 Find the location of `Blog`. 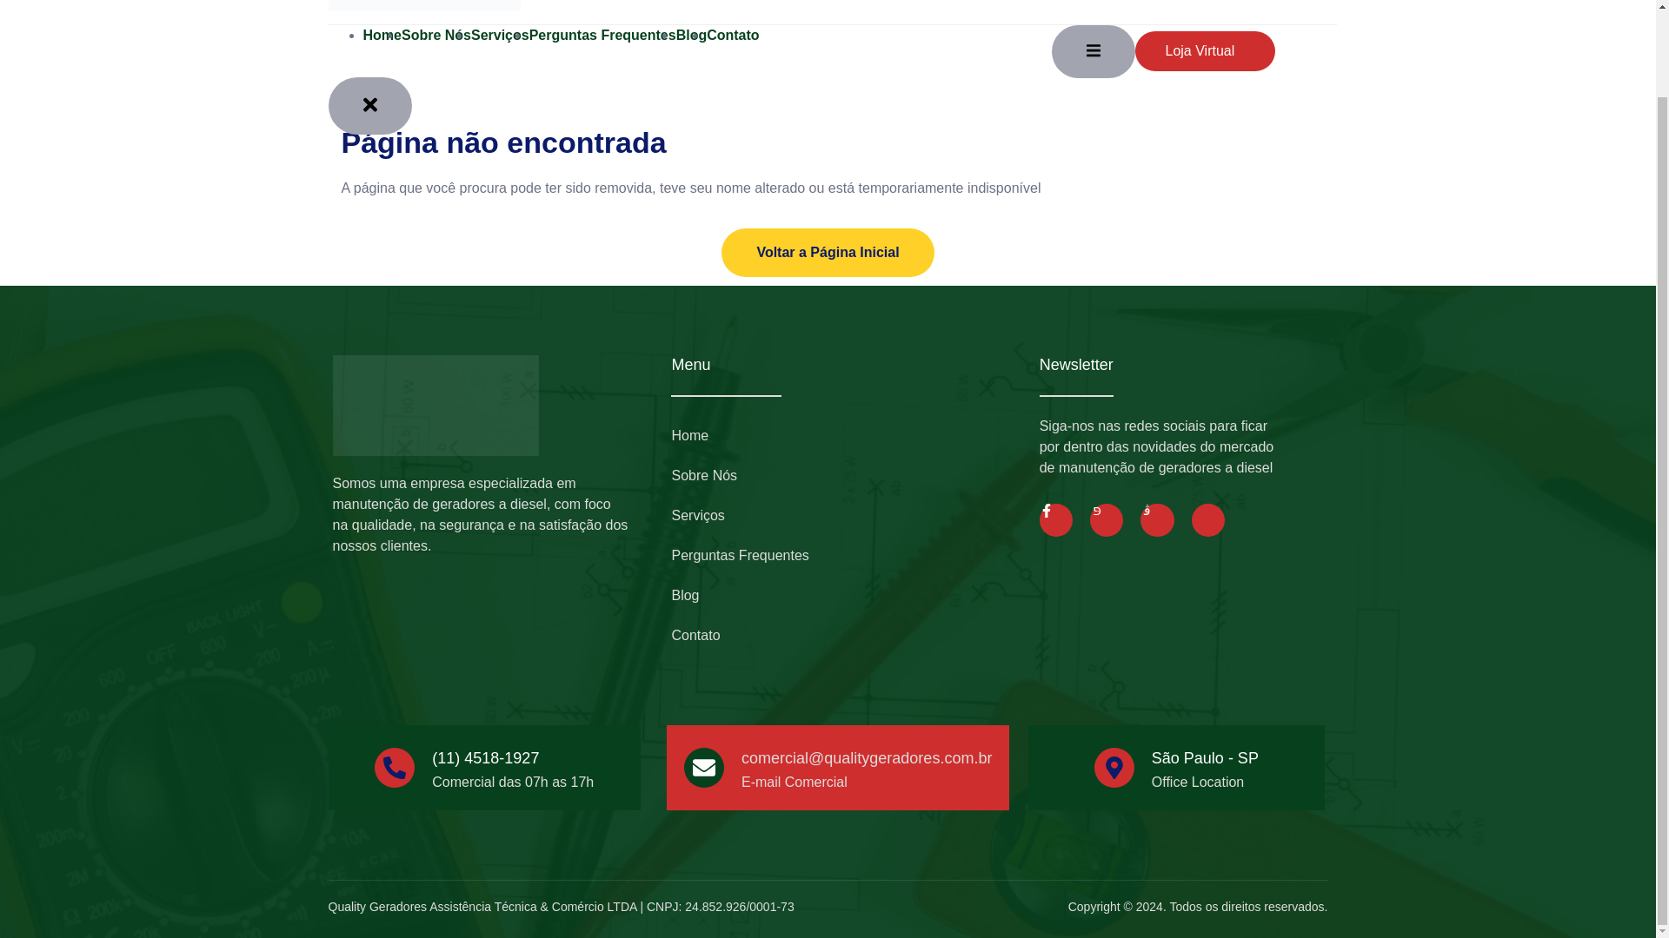

Blog is located at coordinates (692, 35).